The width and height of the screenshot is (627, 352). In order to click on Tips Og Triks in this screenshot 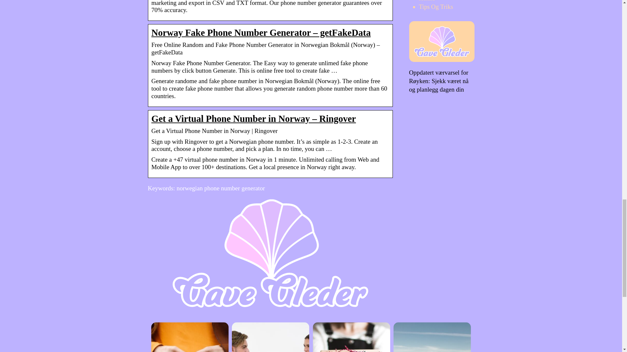, I will do `click(436, 7)`.